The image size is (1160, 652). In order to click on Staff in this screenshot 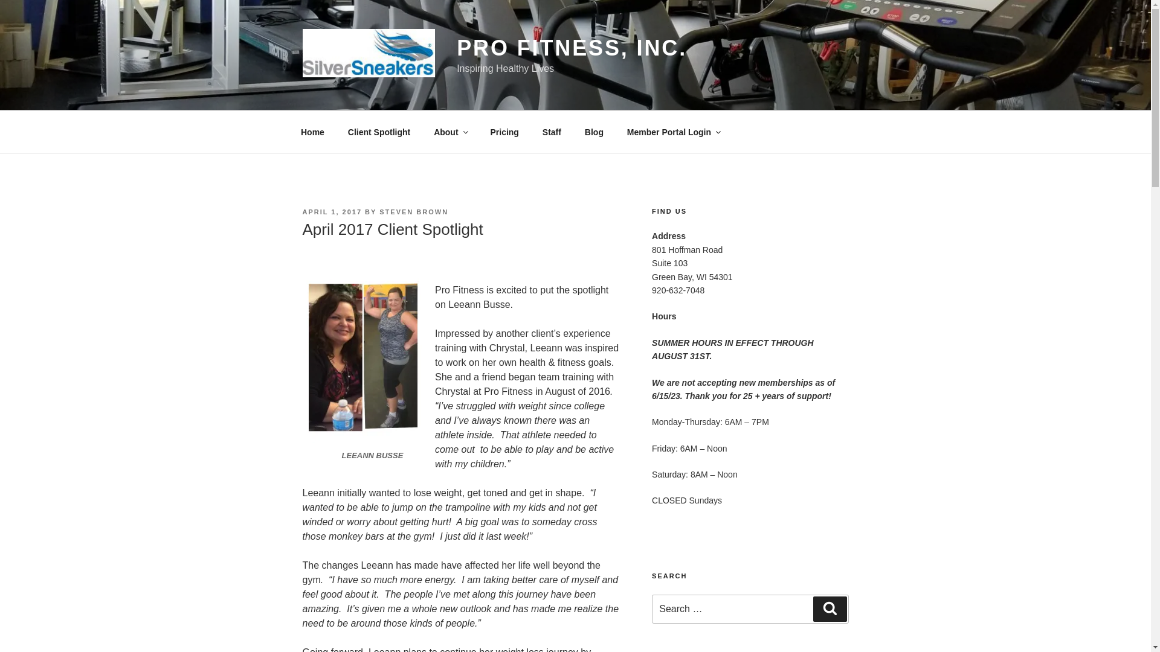, I will do `click(551, 132)`.